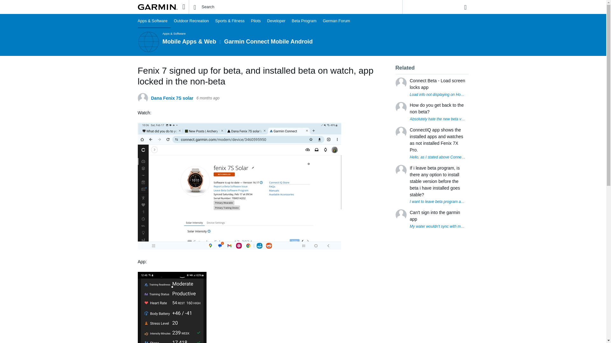 Image resolution: width=611 pixels, height=343 pixels. What do you see at coordinates (304, 21) in the screenshot?
I see `Beta Program` at bounding box center [304, 21].